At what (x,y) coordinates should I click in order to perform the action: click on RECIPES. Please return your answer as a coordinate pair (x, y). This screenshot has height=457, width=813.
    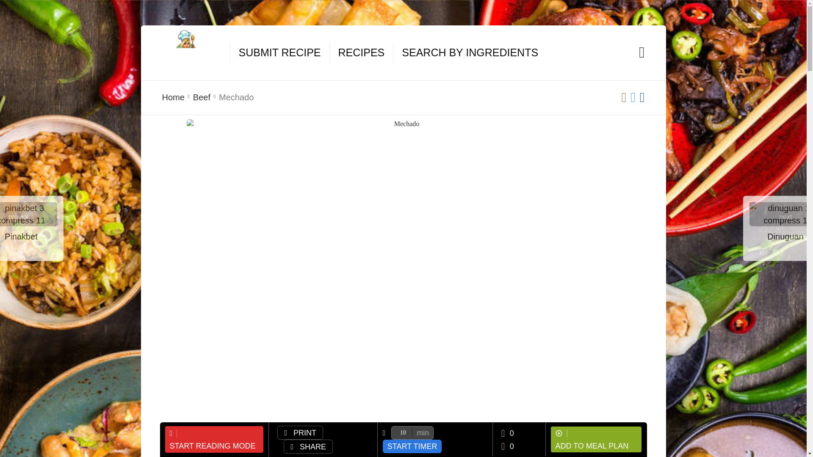
    Looking at the image, I should click on (361, 53).